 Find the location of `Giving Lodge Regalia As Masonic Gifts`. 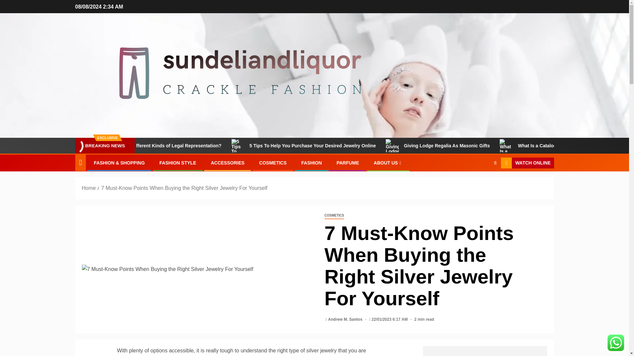

Giving Lodge Regalia As Masonic Gifts is located at coordinates (483, 146).